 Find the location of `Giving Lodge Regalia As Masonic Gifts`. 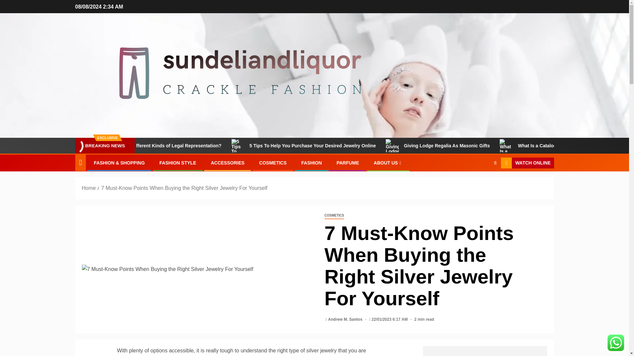

Giving Lodge Regalia As Masonic Gifts is located at coordinates (483, 146).